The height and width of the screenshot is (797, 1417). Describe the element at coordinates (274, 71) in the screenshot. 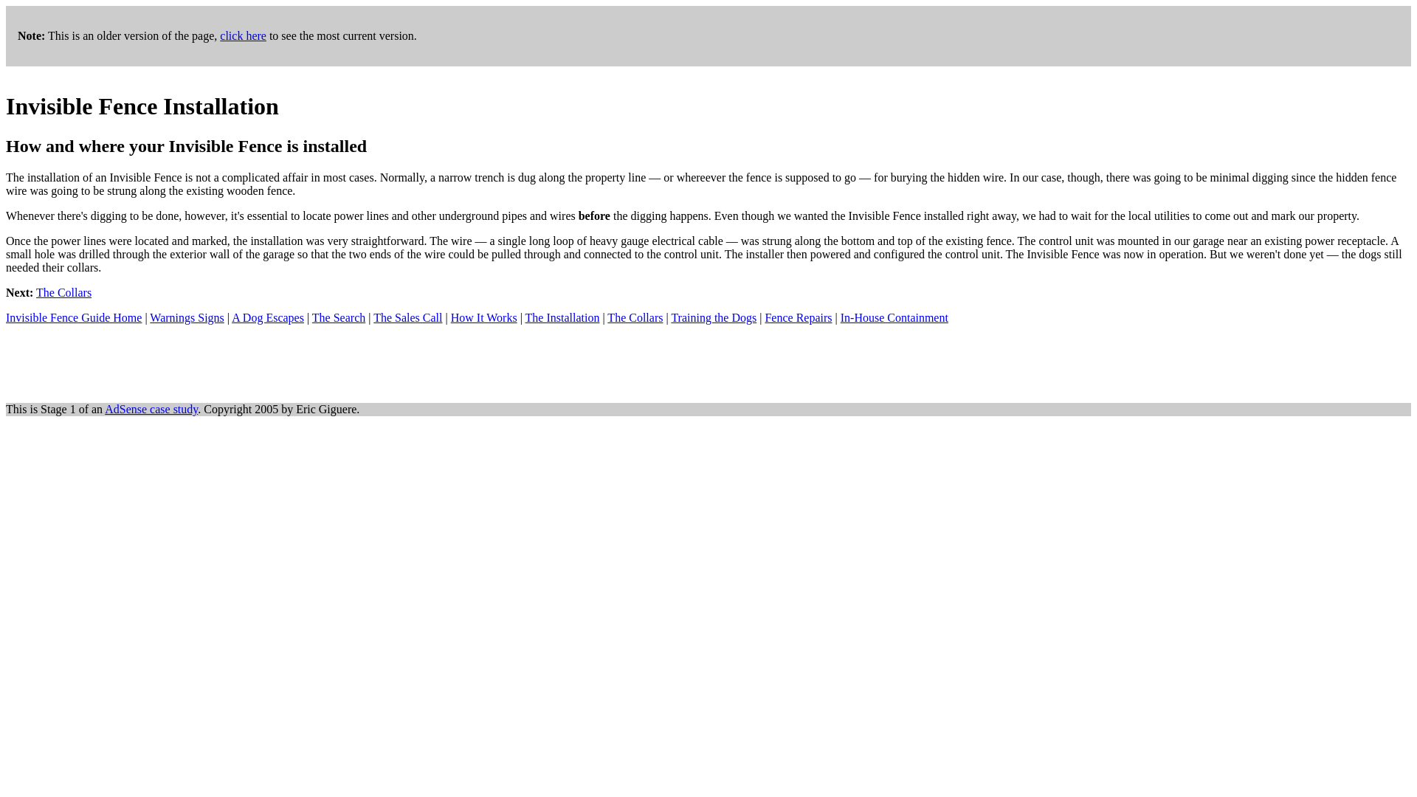

I see `Advertisement` at that location.